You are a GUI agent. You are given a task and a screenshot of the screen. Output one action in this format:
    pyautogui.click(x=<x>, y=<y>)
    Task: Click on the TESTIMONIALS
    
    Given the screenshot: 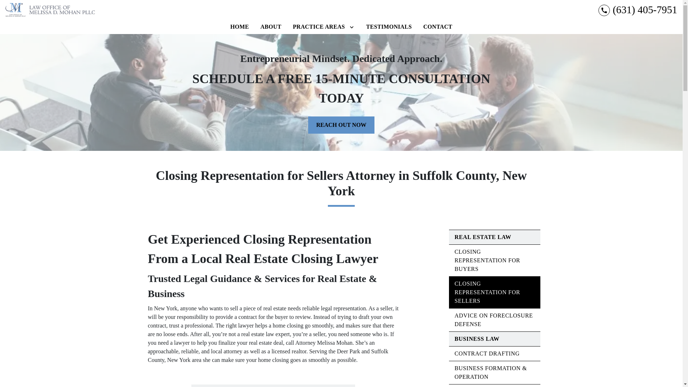 What is the action you would take?
    pyautogui.click(x=389, y=27)
    